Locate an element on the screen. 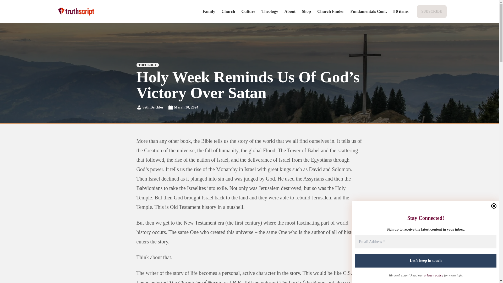 This screenshot has width=503, height=283. SUBSCRIBE is located at coordinates (432, 12).